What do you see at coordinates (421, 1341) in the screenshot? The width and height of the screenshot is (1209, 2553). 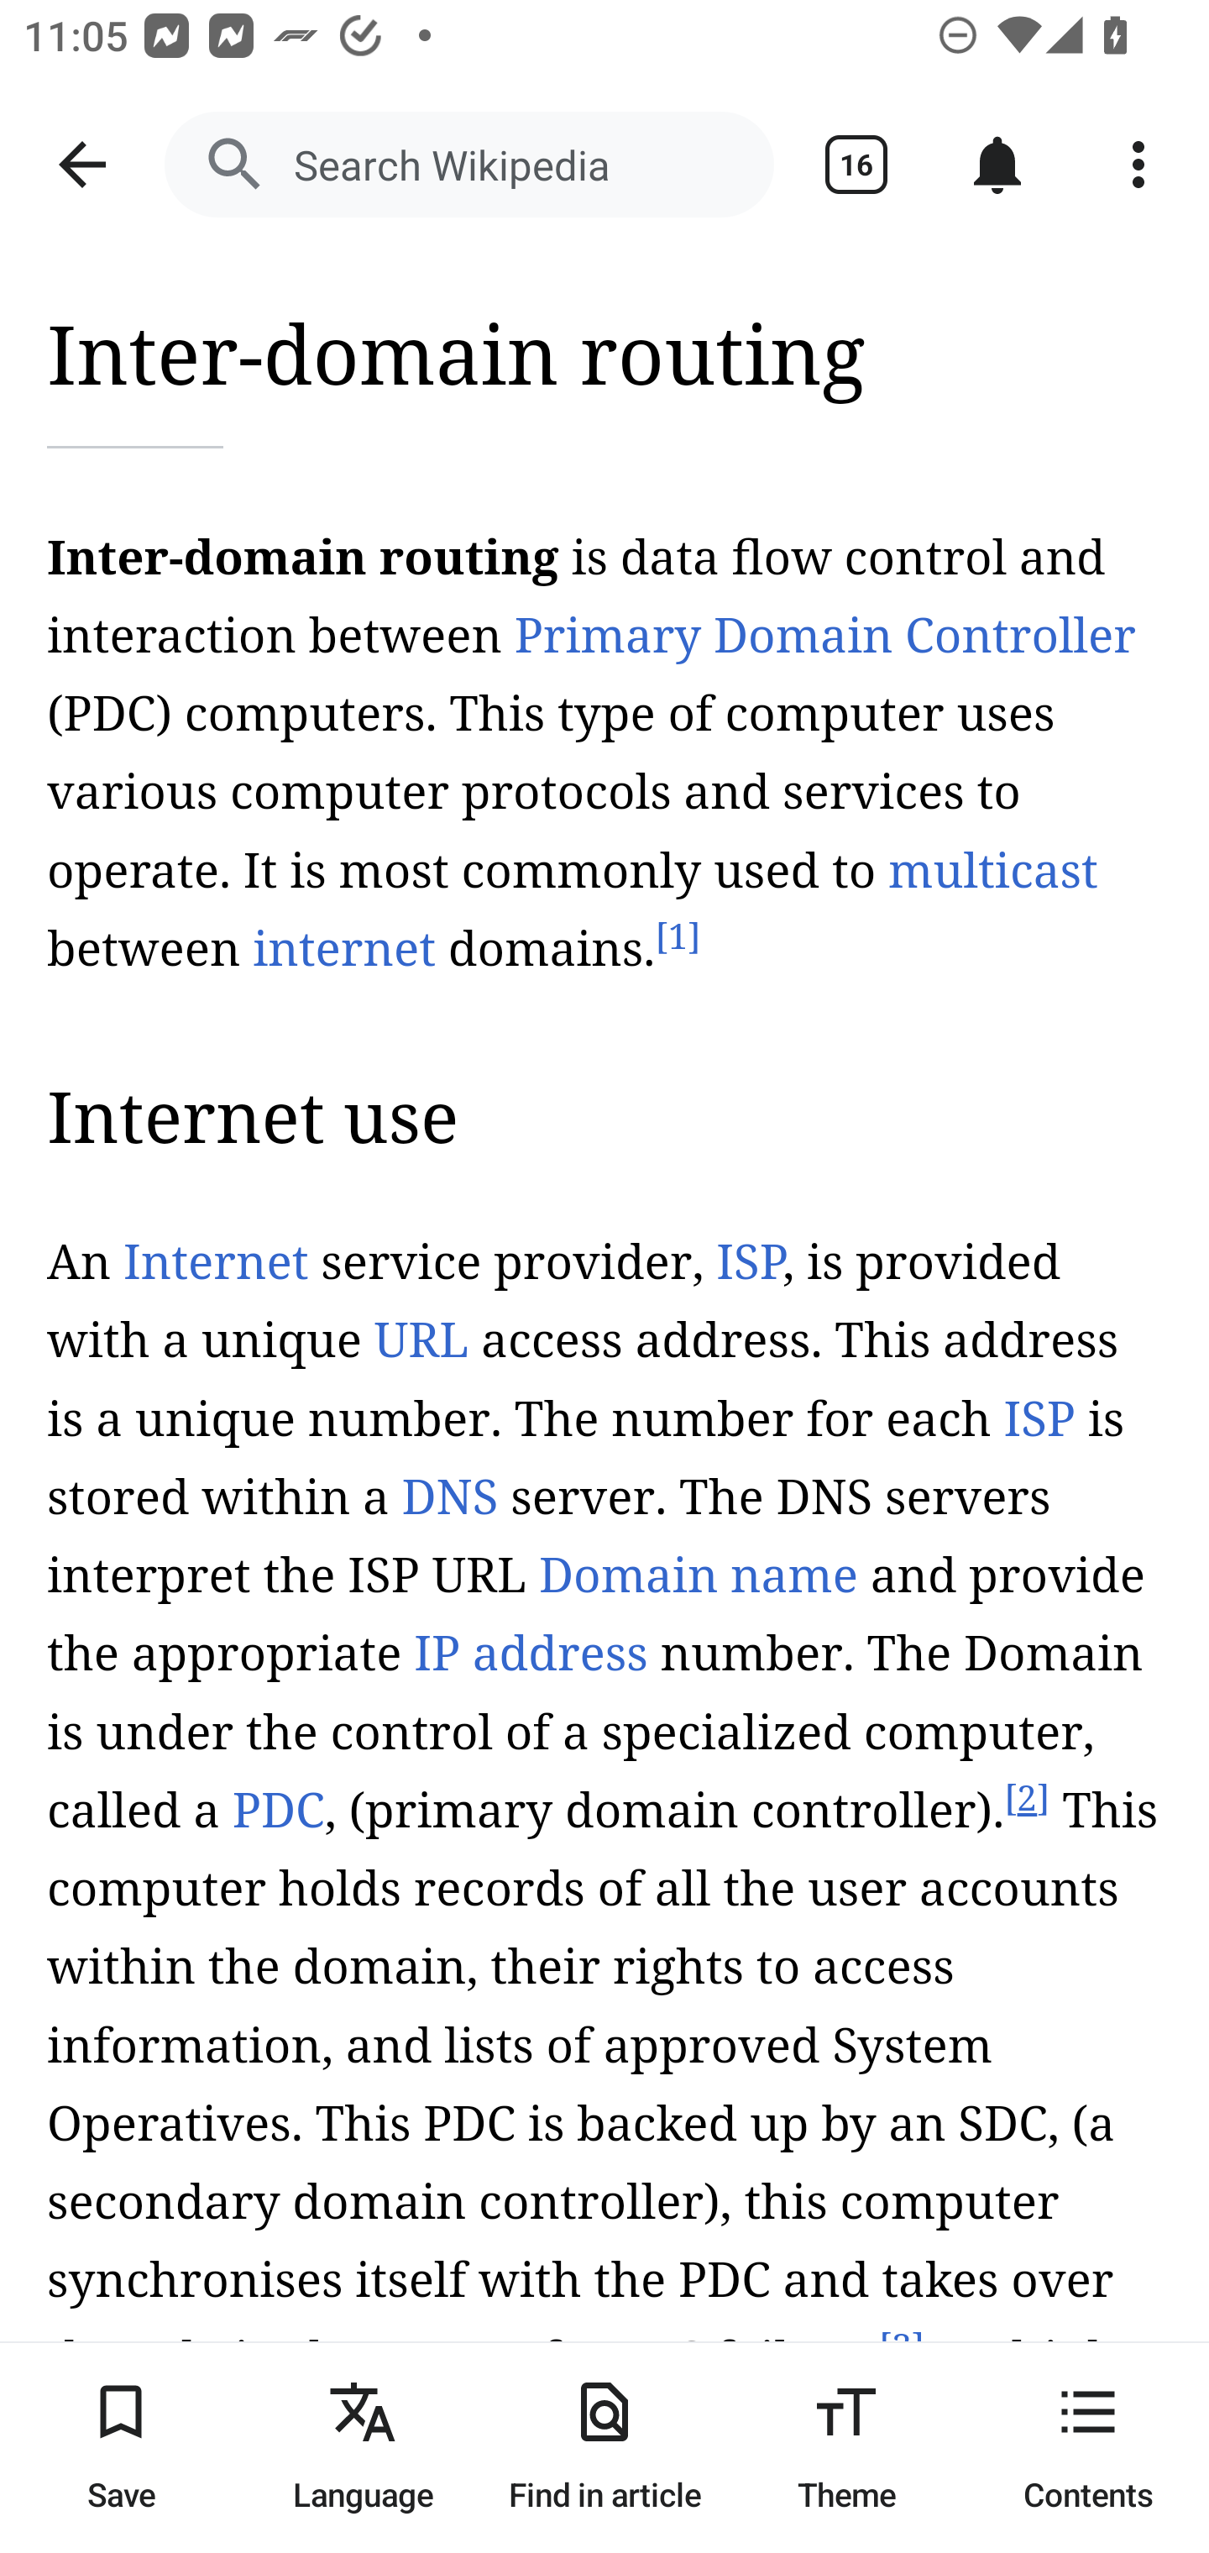 I see `URL` at bounding box center [421, 1341].